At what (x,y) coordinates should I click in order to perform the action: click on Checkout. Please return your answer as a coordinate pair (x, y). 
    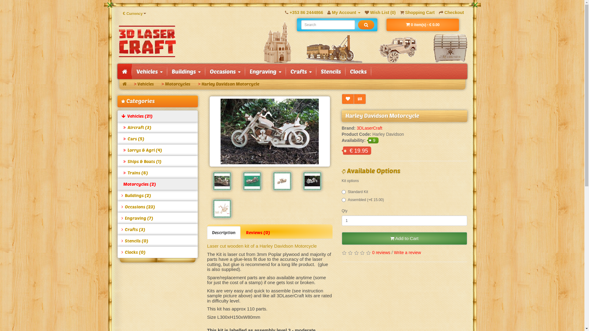
    Looking at the image, I should click on (452, 13).